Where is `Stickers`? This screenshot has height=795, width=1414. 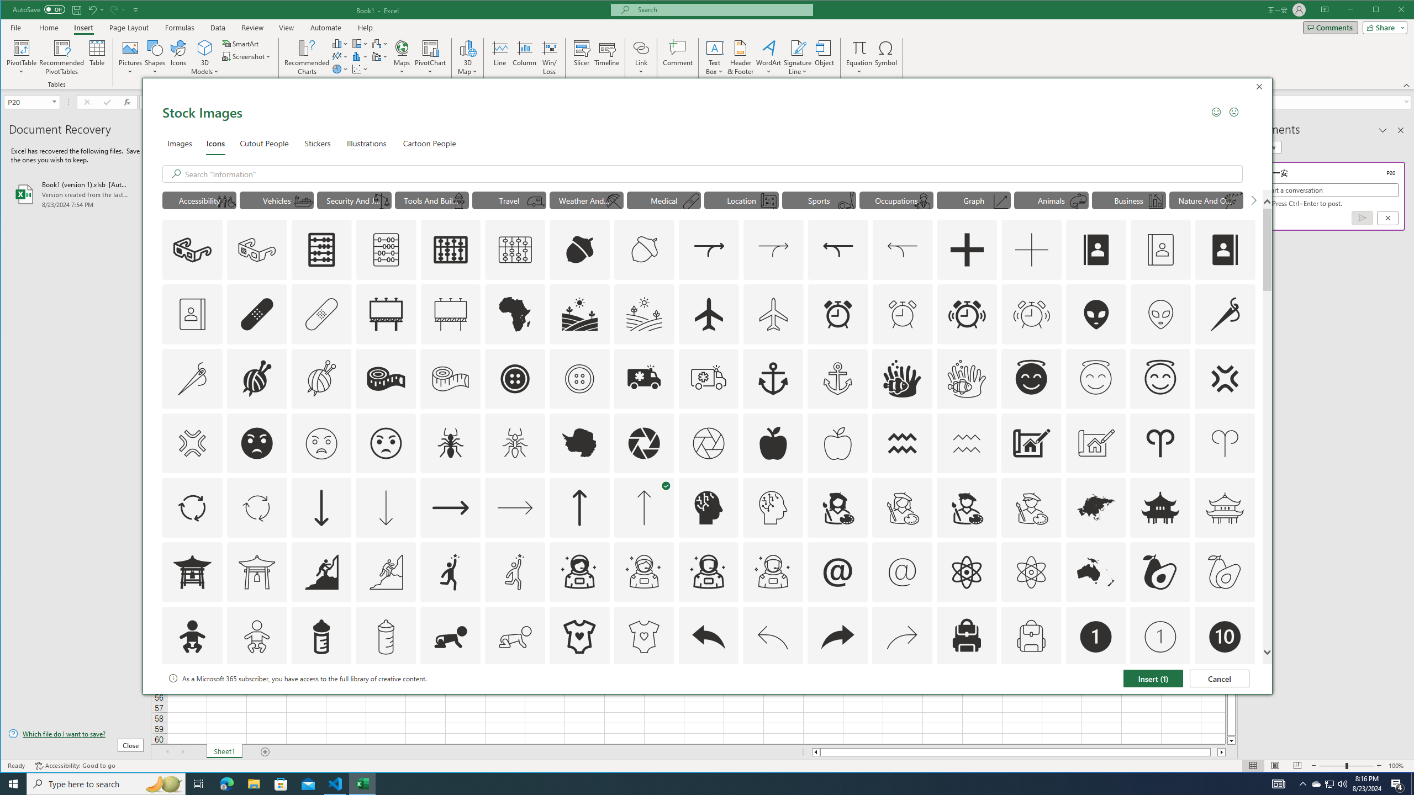 Stickers is located at coordinates (318, 142).